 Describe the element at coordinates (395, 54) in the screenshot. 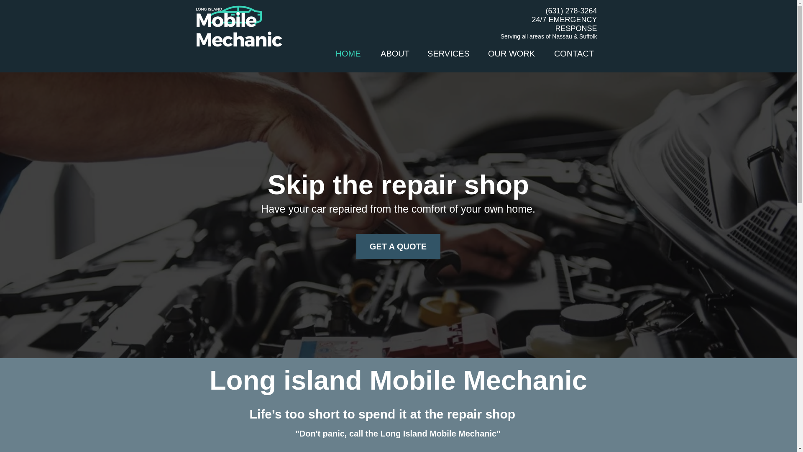

I see `ABOUT` at that location.